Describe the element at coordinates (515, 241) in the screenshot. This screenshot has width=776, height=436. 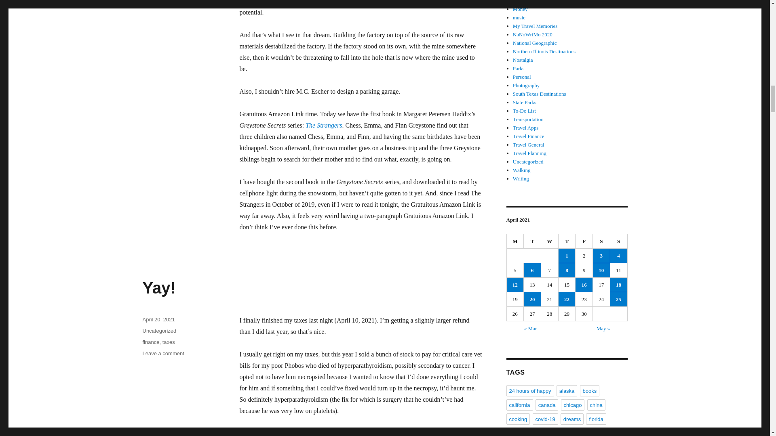
I see `Uncategorized` at that location.